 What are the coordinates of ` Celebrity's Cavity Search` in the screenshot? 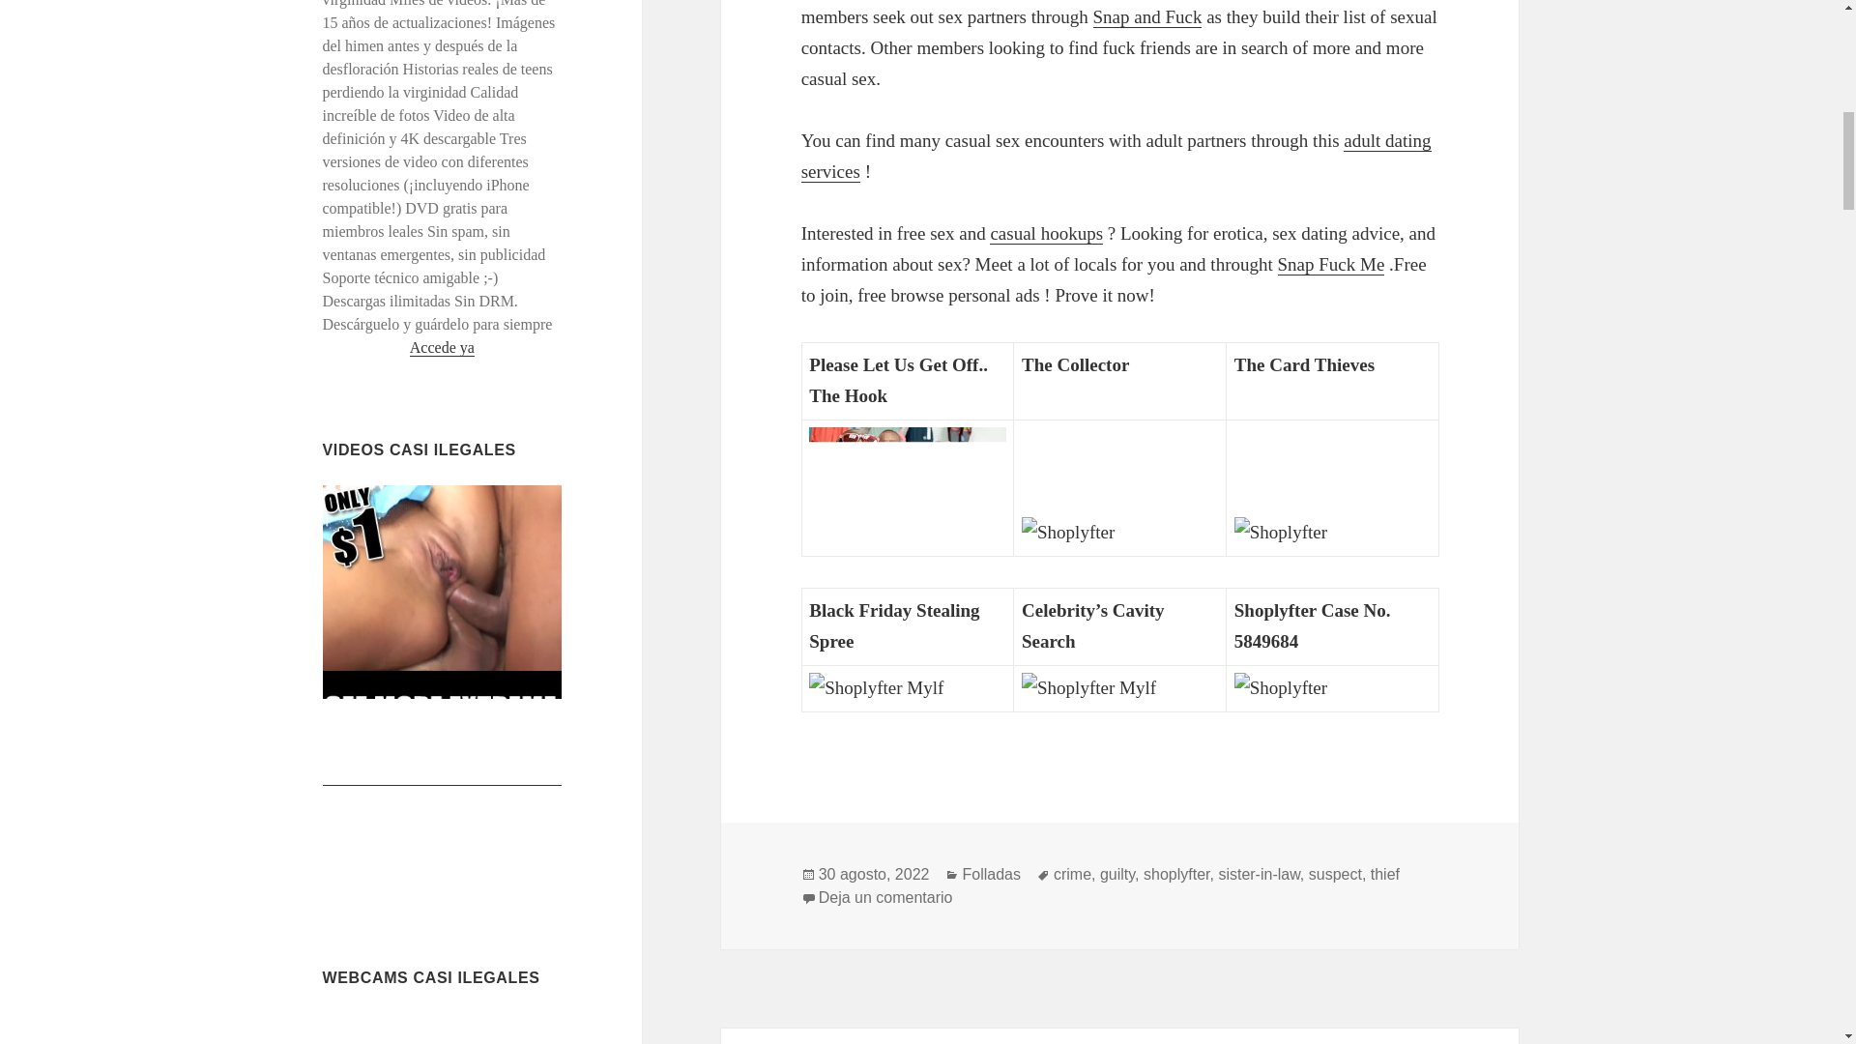 It's located at (1120, 687).